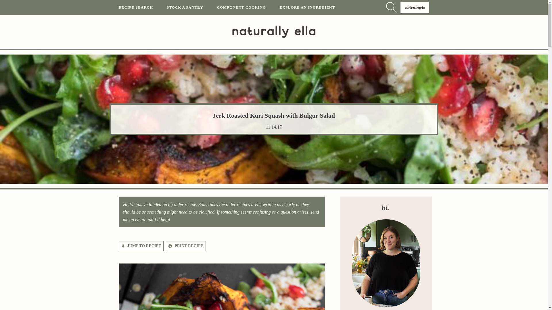 The width and height of the screenshot is (552, 310). I want to click on PRINT RECIPE, so click(186, 246).